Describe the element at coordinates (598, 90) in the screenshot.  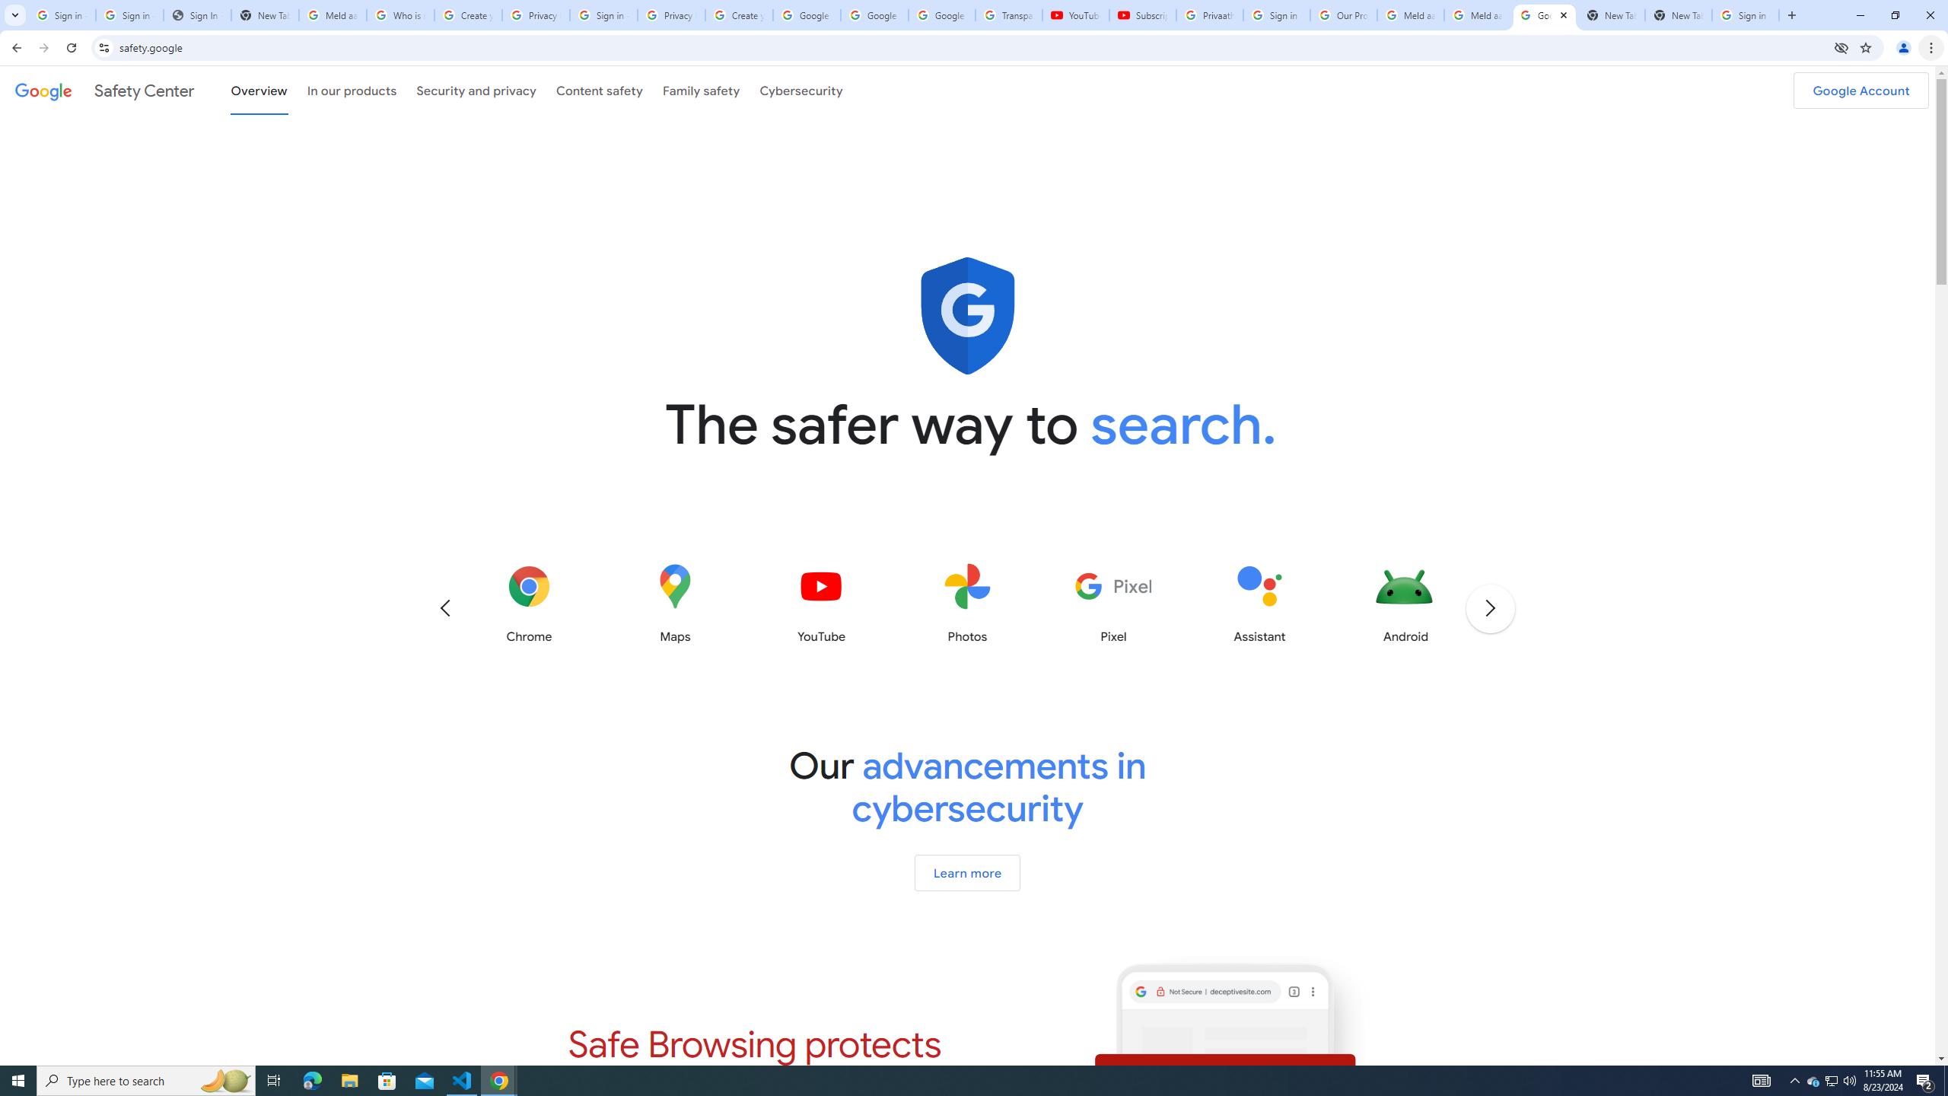
I see `Content safety` at that location.